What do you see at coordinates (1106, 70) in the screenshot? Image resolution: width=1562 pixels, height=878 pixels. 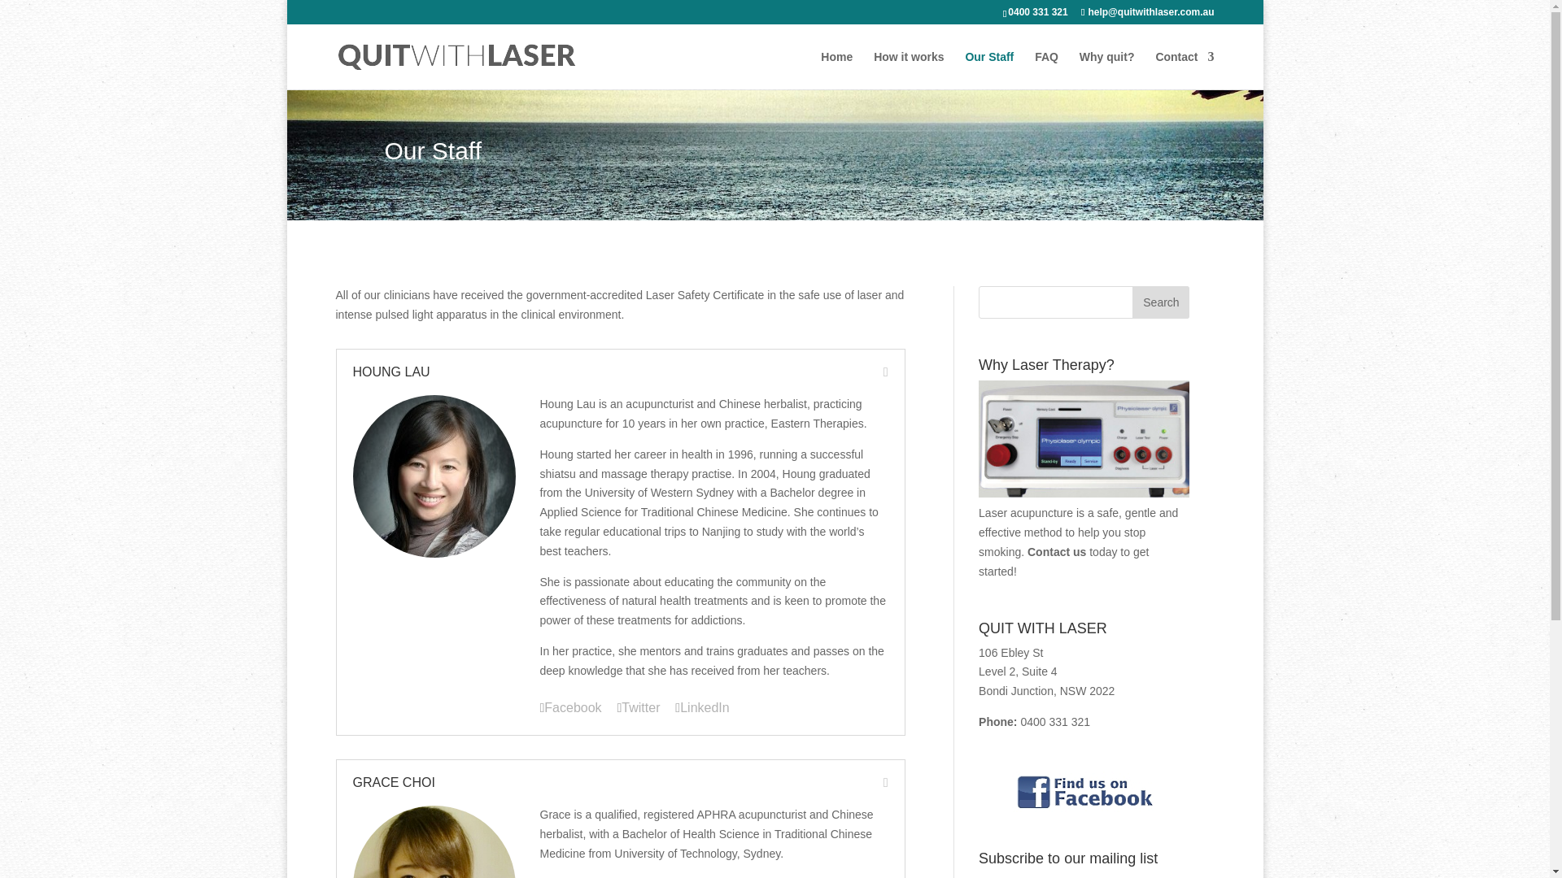 I see `Why quit?` at bounding box center [1106, 70].